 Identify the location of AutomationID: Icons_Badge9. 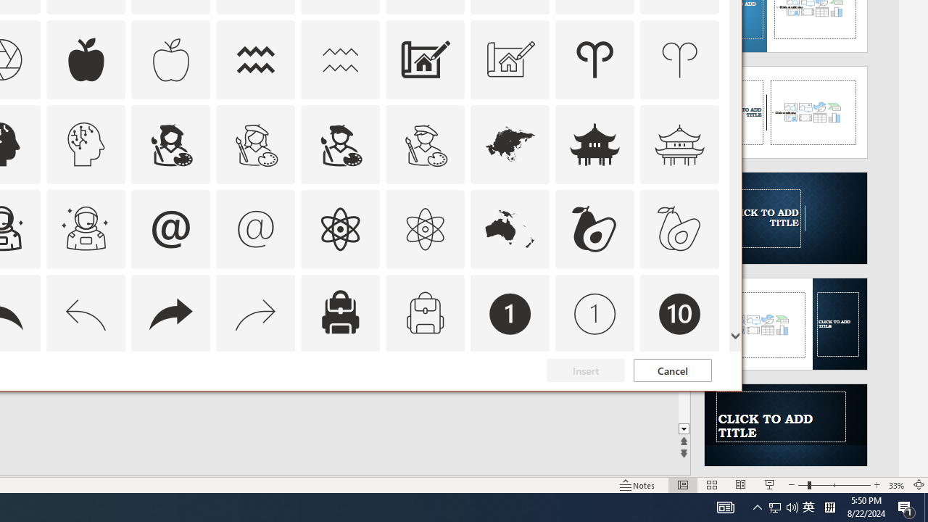
(594, 399).